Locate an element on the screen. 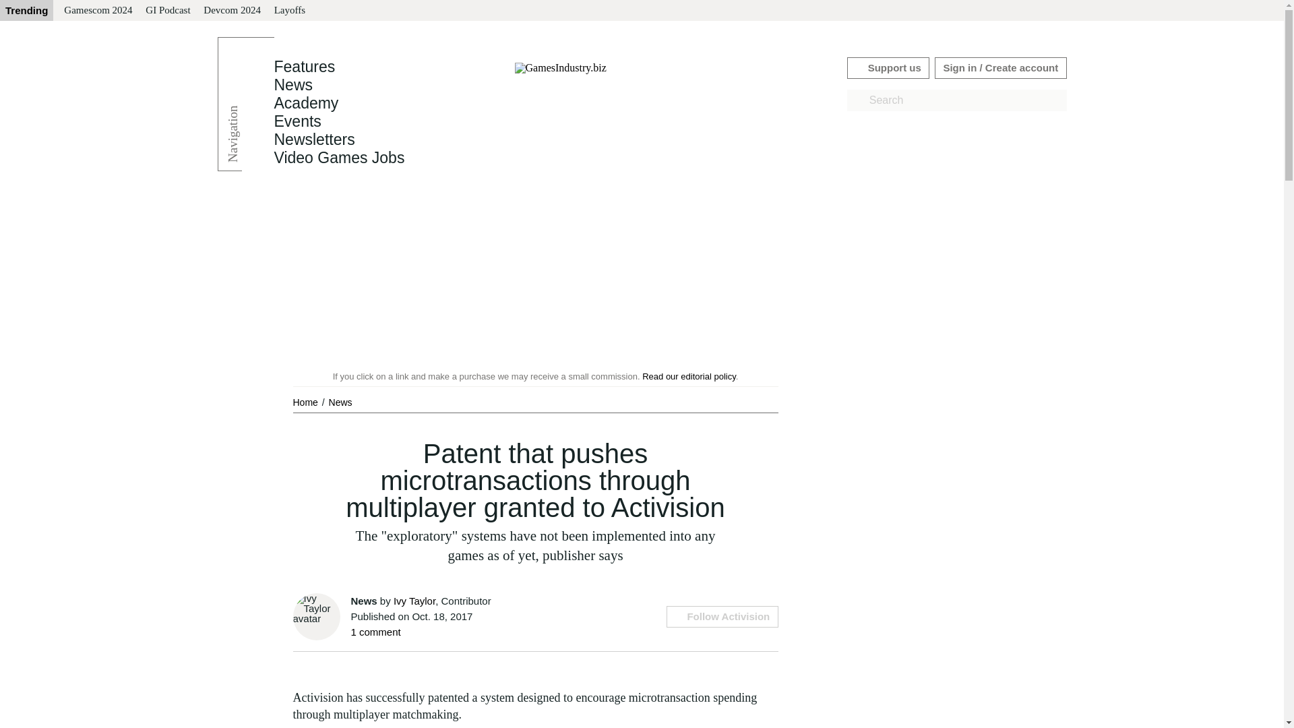  Follow Activision is located at coordinates (721, 616).